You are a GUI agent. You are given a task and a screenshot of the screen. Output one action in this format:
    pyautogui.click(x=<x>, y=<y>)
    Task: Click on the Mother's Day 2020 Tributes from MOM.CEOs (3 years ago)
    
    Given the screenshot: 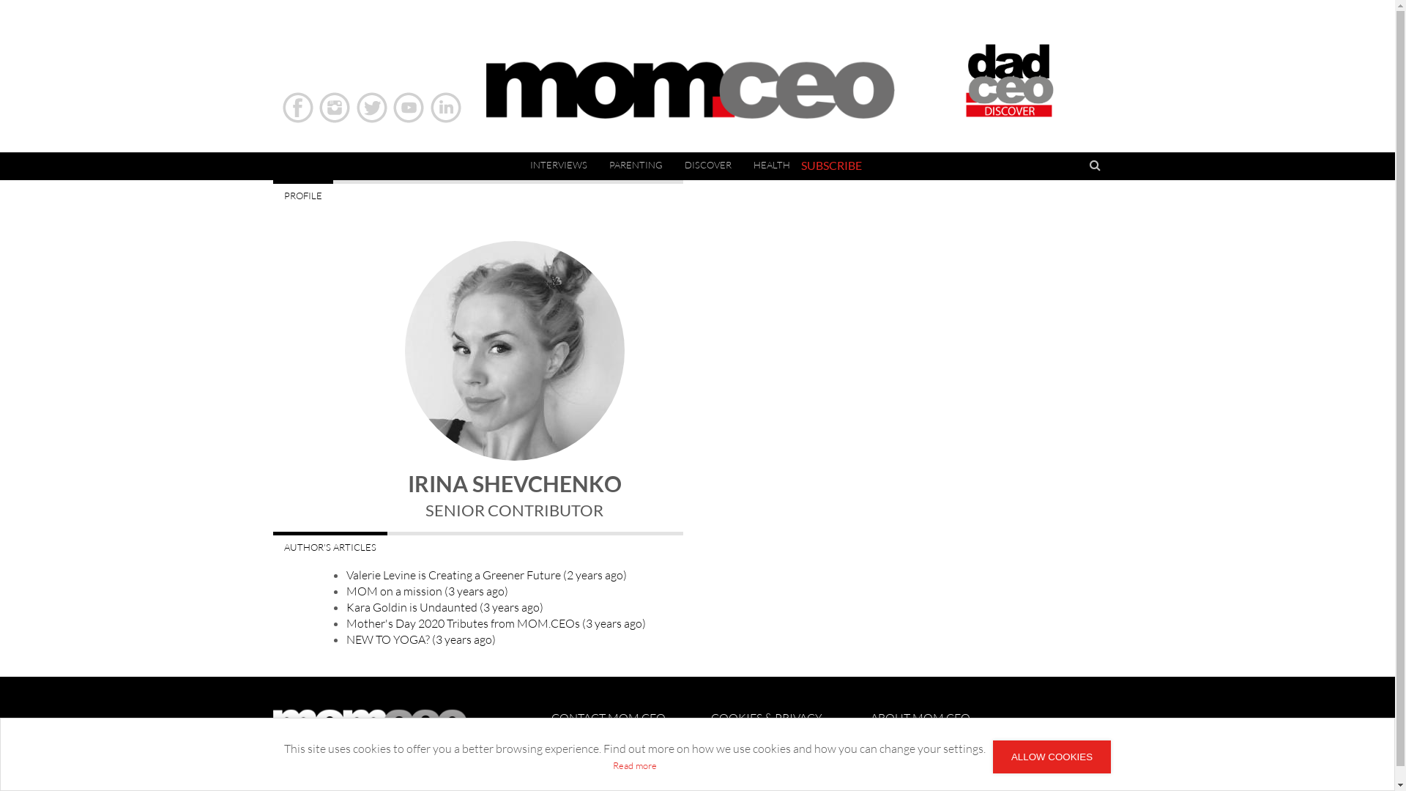 What is the action you would take?
    pyautogui.click(x=495, y=623)
    